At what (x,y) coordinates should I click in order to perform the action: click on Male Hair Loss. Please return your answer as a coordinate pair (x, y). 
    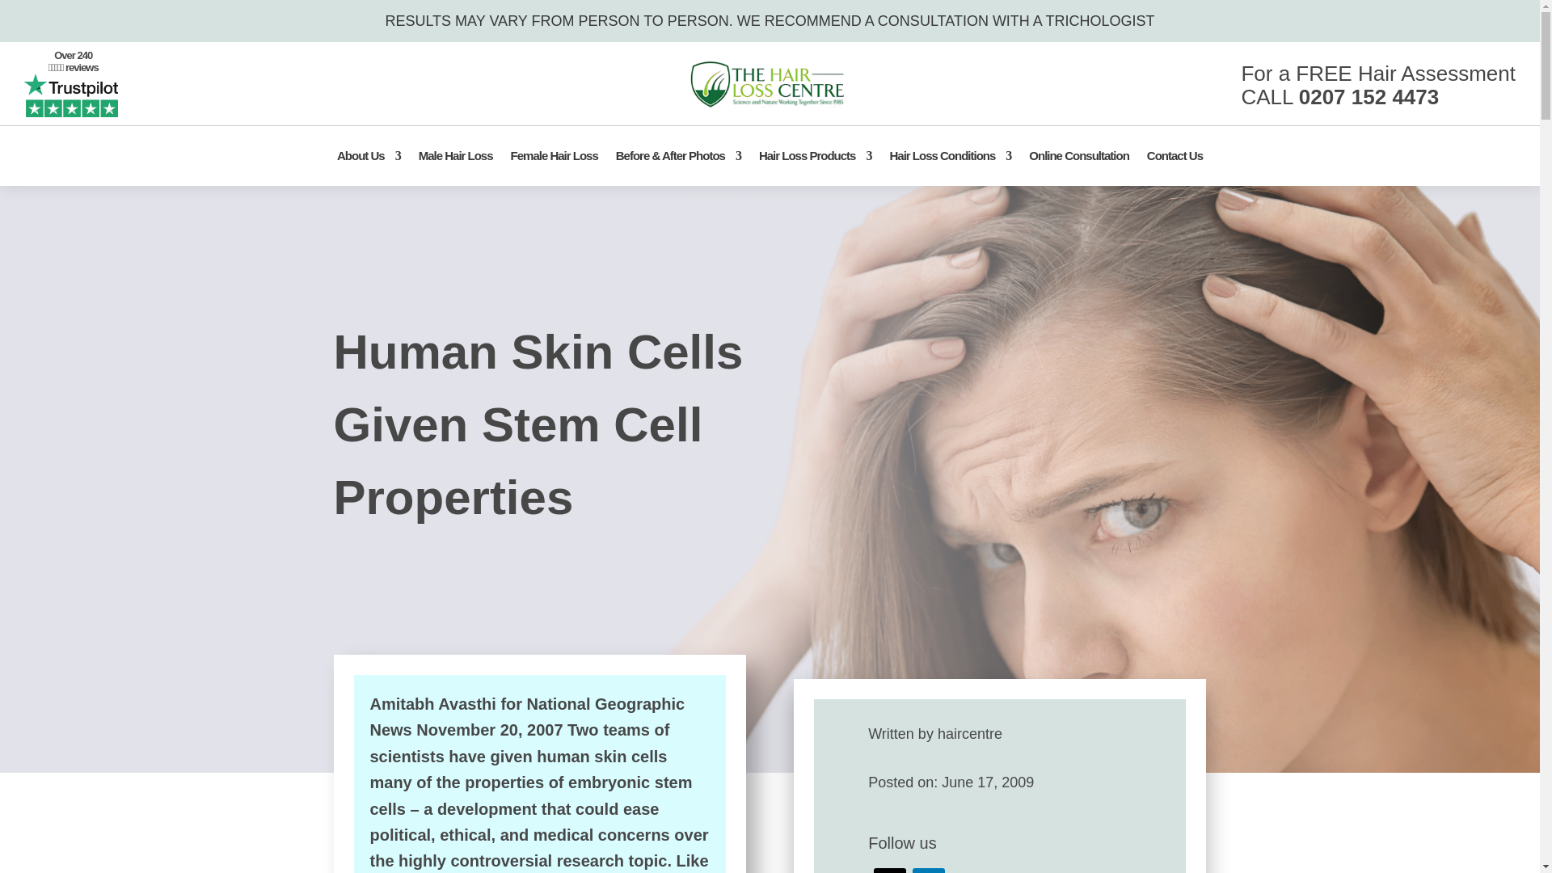
    Looking at the image, I should click on (456, 155).